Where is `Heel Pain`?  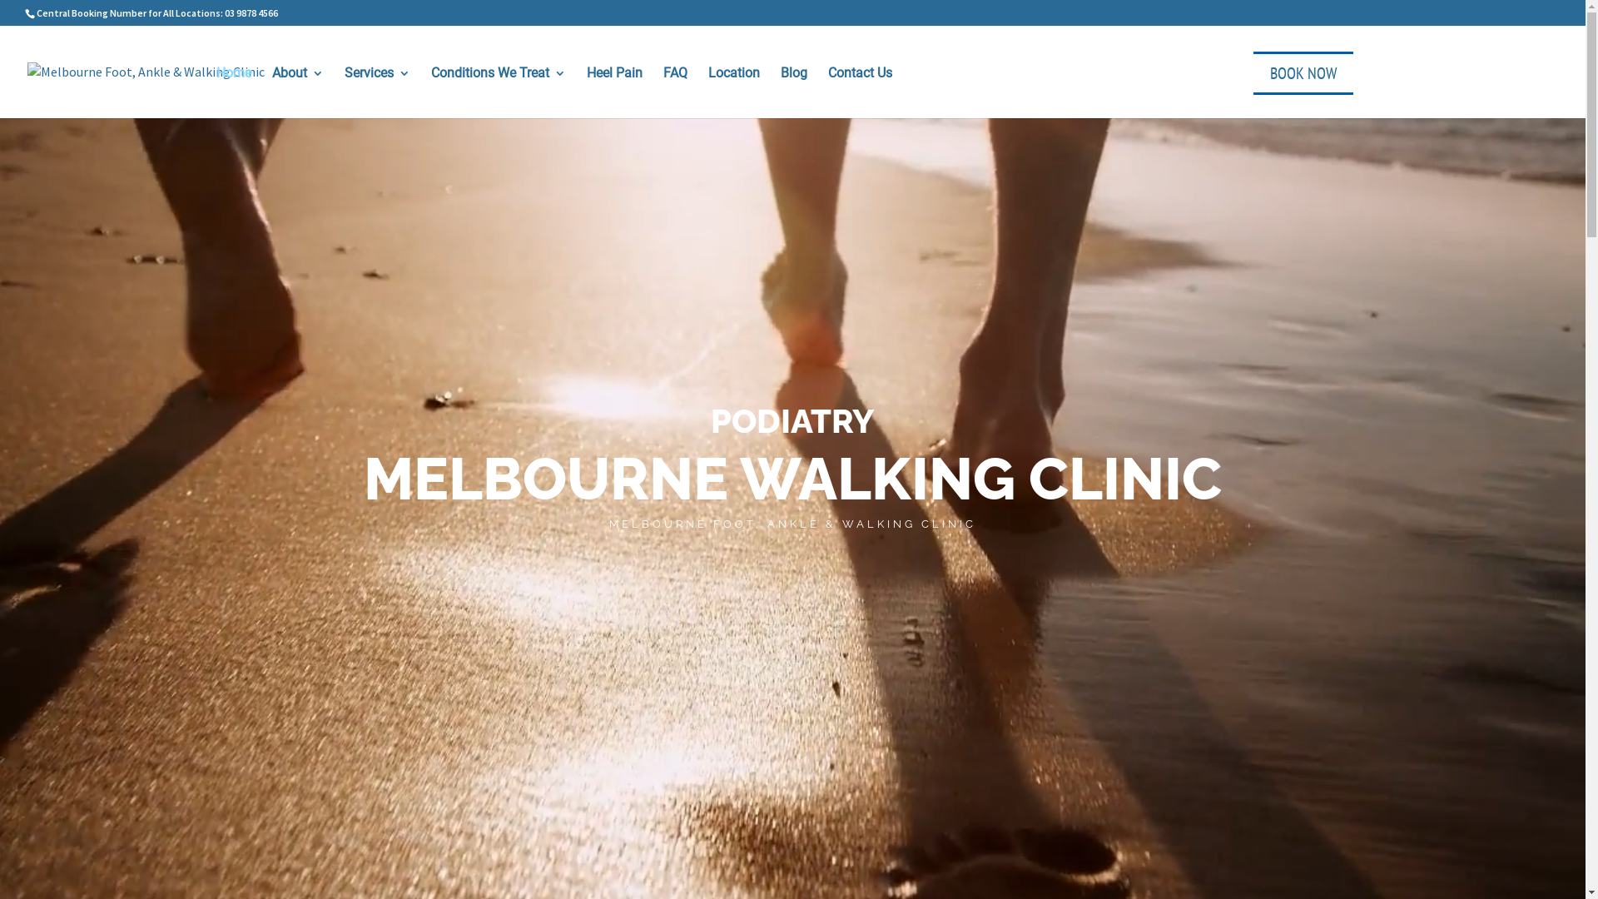
Heel Pain is located at coordinates (614, 90).